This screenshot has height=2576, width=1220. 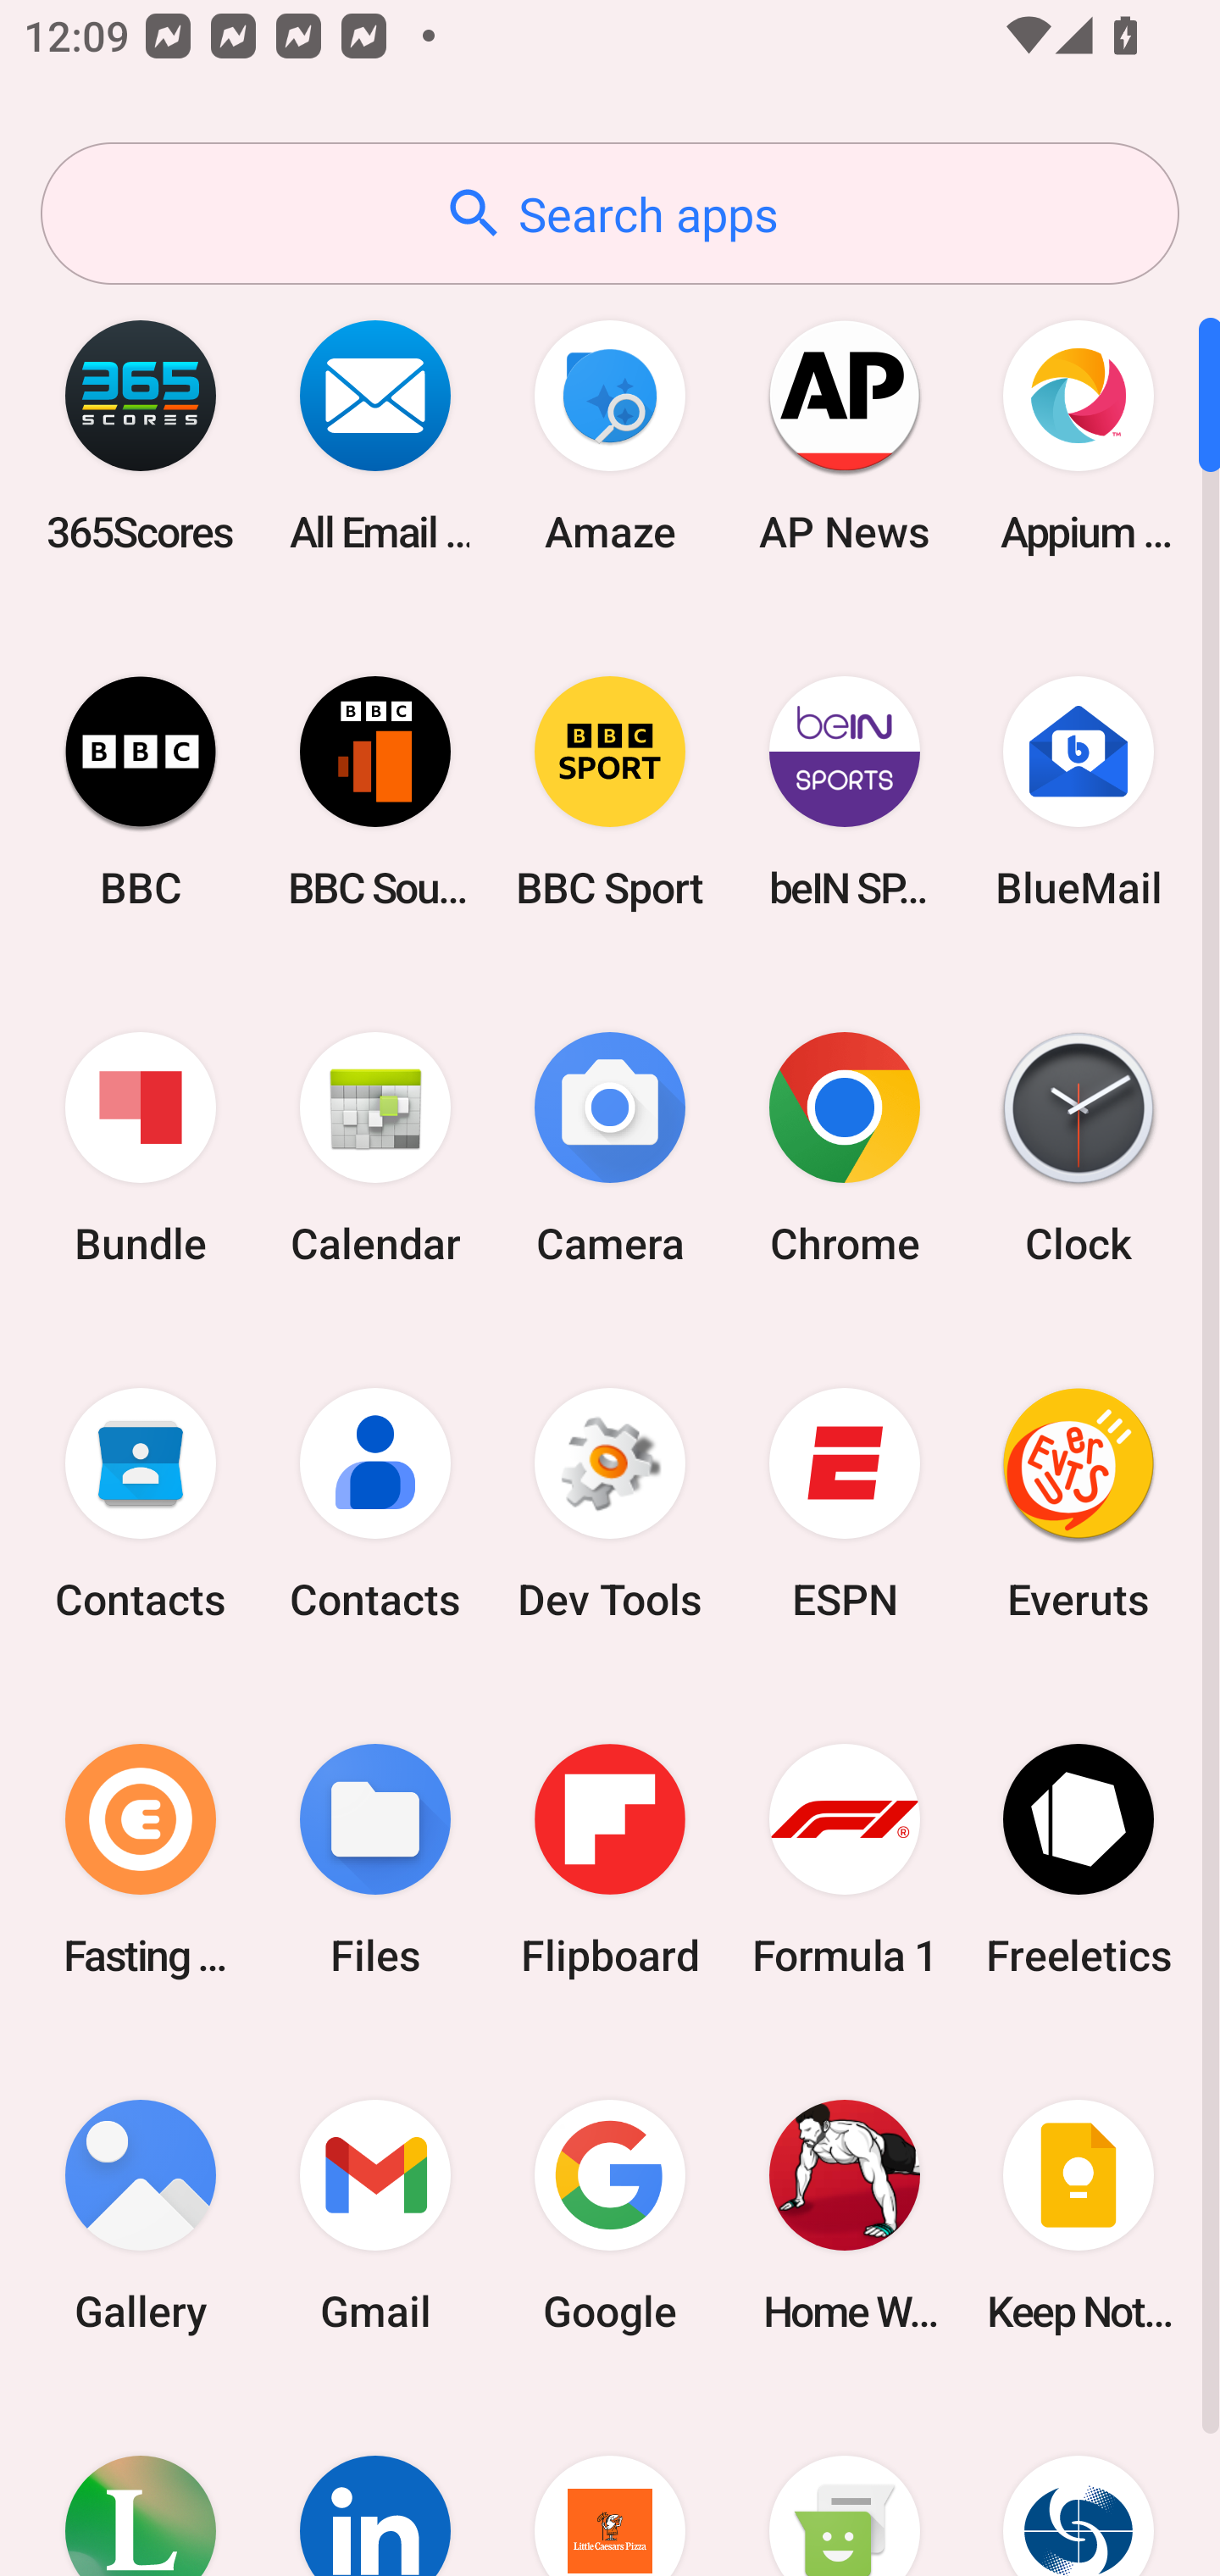 I want to click on BBC Sounds, so click(x=375, y=791).